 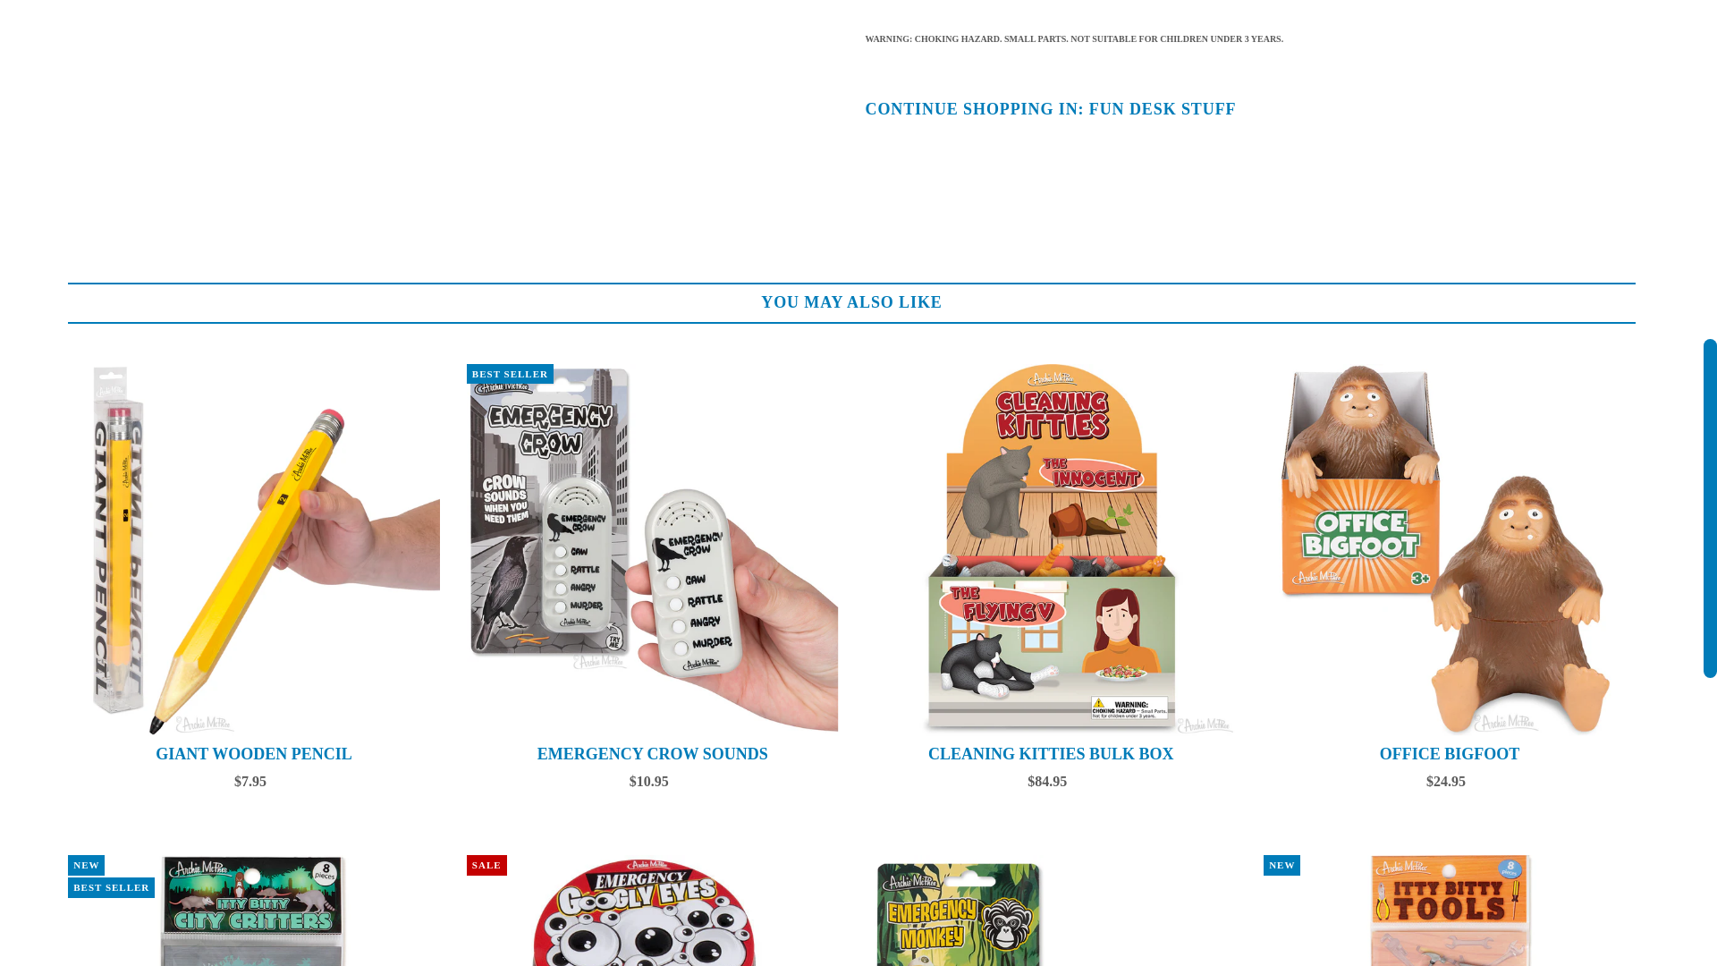 I want to click on Cleaning Kitties Bulk Box, so click(x=1052, y=549).